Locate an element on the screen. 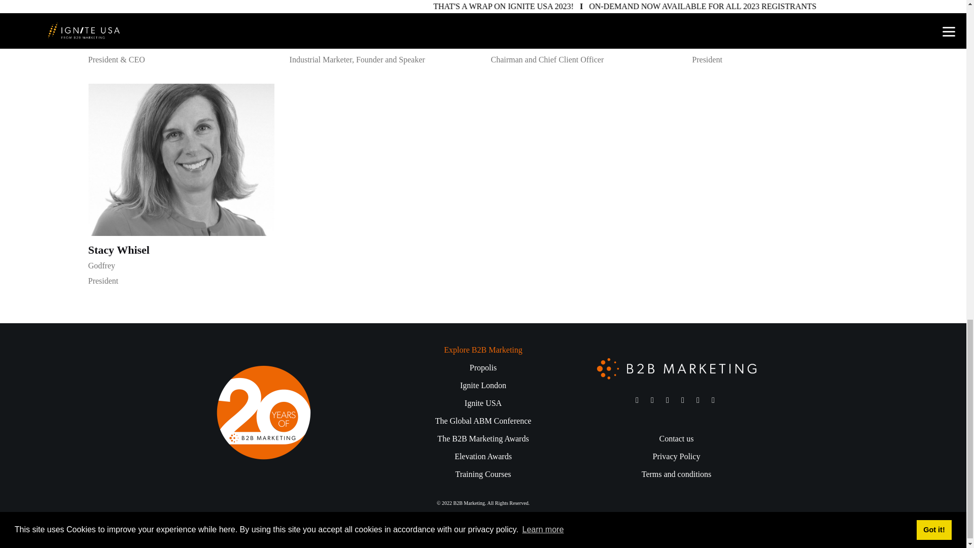 The height and width of the screenshot is (548, 974). Explore B2B Marketing is located at coordinates (483, 350).